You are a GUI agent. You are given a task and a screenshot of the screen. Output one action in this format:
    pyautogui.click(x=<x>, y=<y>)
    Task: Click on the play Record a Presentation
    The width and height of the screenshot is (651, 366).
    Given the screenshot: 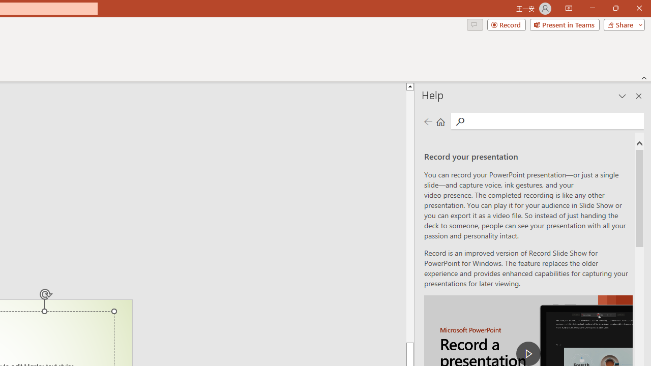 What is the action you would take?
    pyautogui.click(x=528, y=354)
    